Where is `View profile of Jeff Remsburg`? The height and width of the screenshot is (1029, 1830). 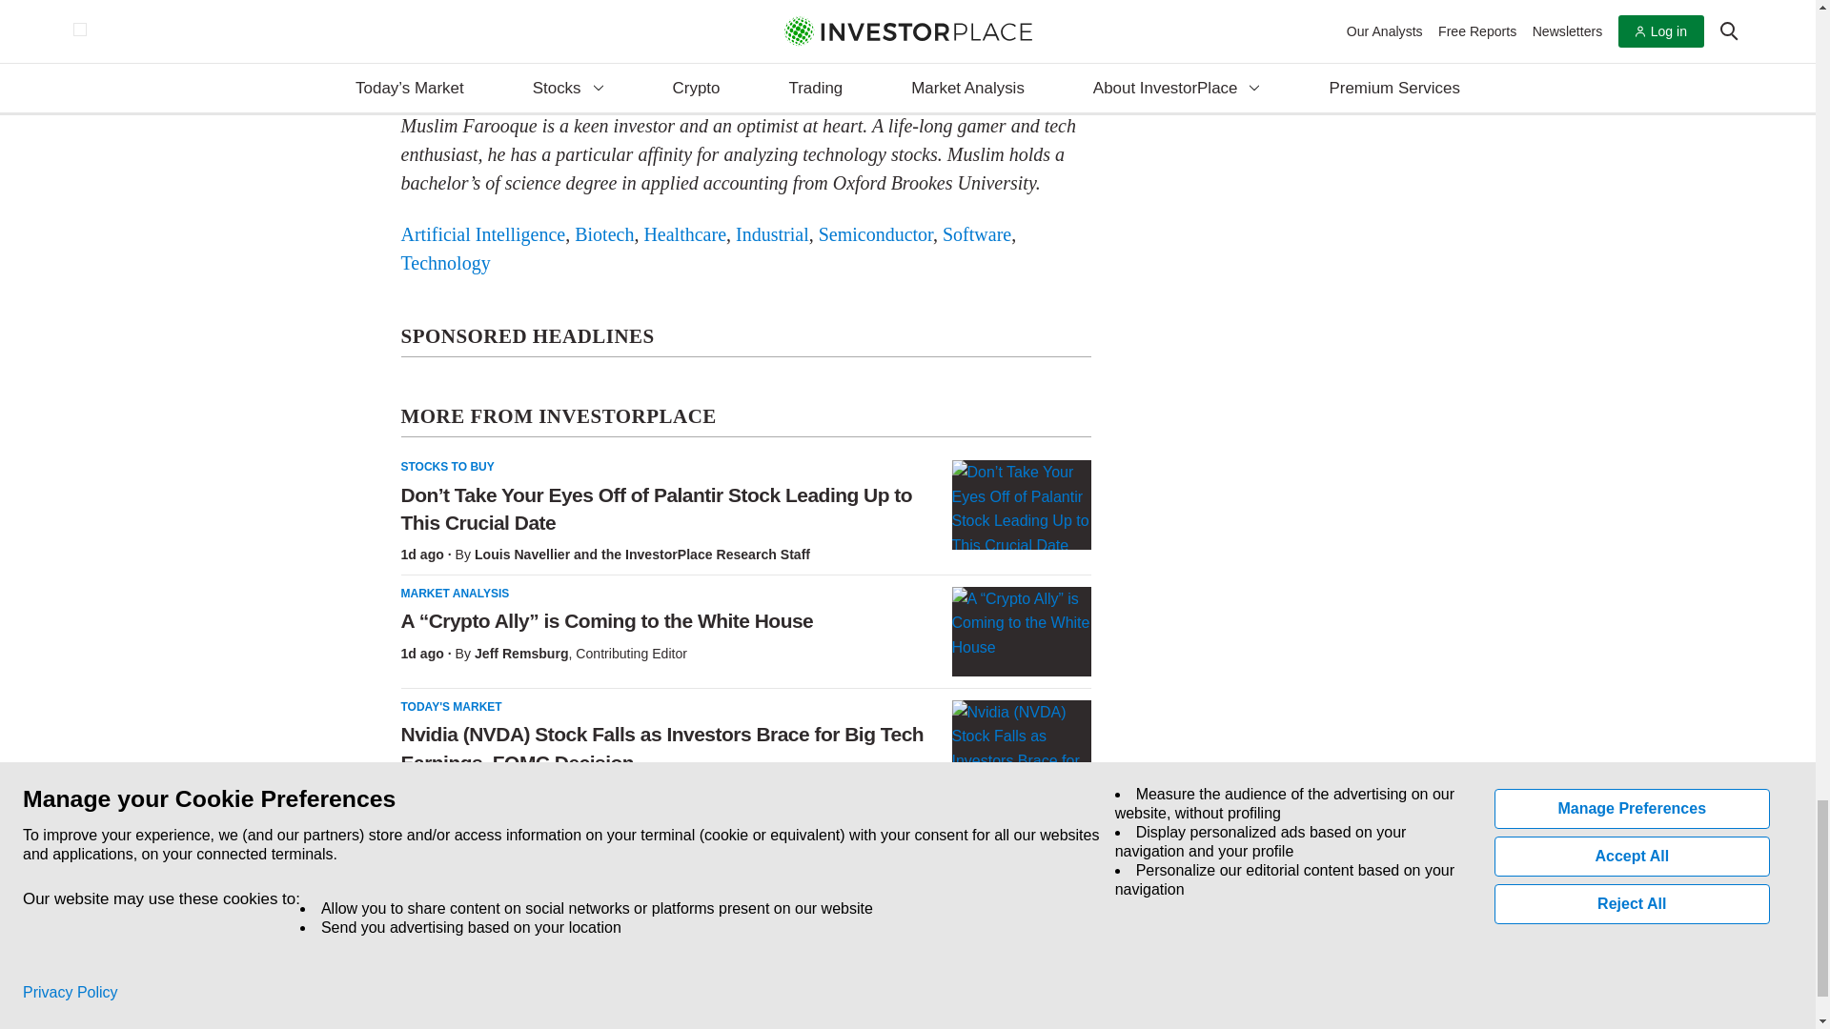
View profile of Jeff Remsburg is located at coordinates (521, 654).